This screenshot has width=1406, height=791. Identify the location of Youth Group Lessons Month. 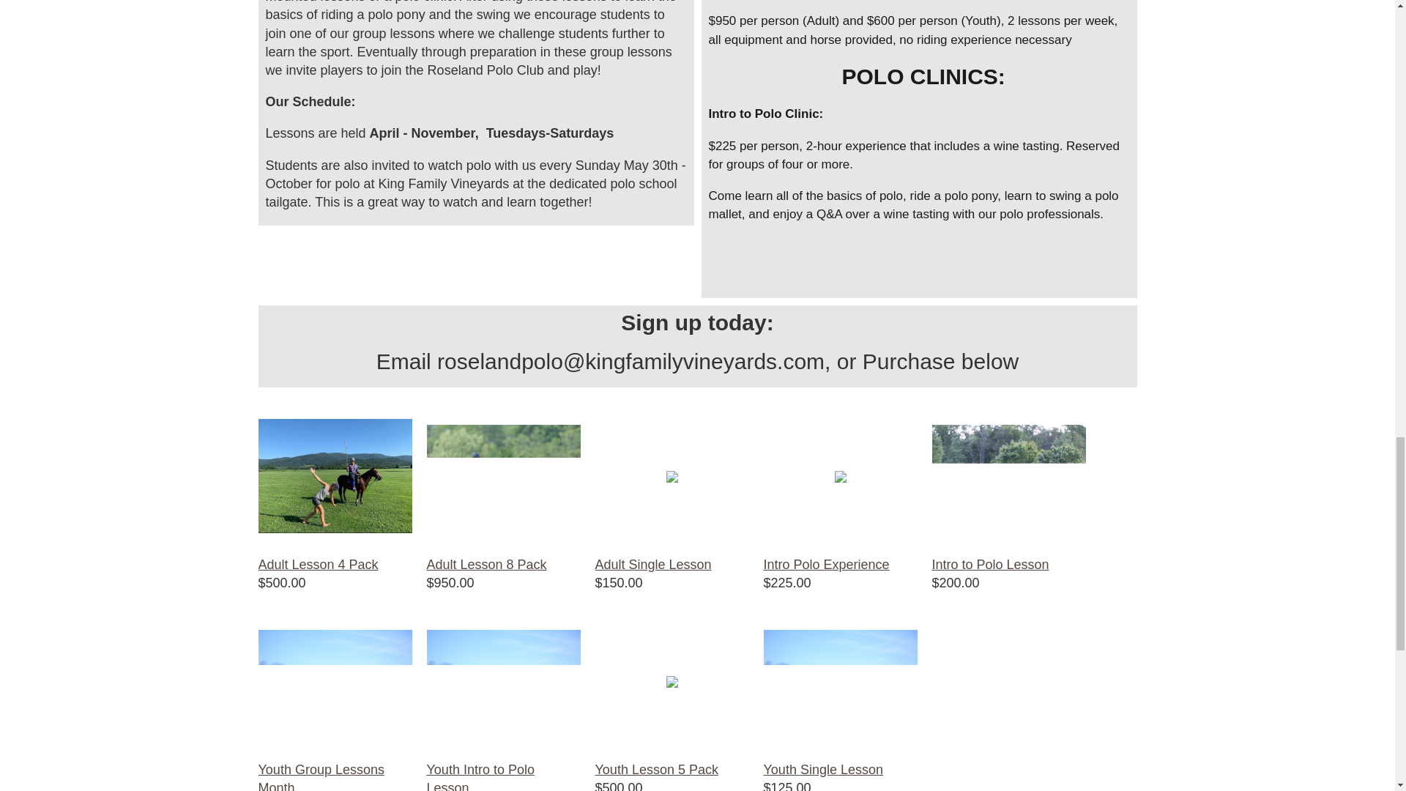
(321, 776).